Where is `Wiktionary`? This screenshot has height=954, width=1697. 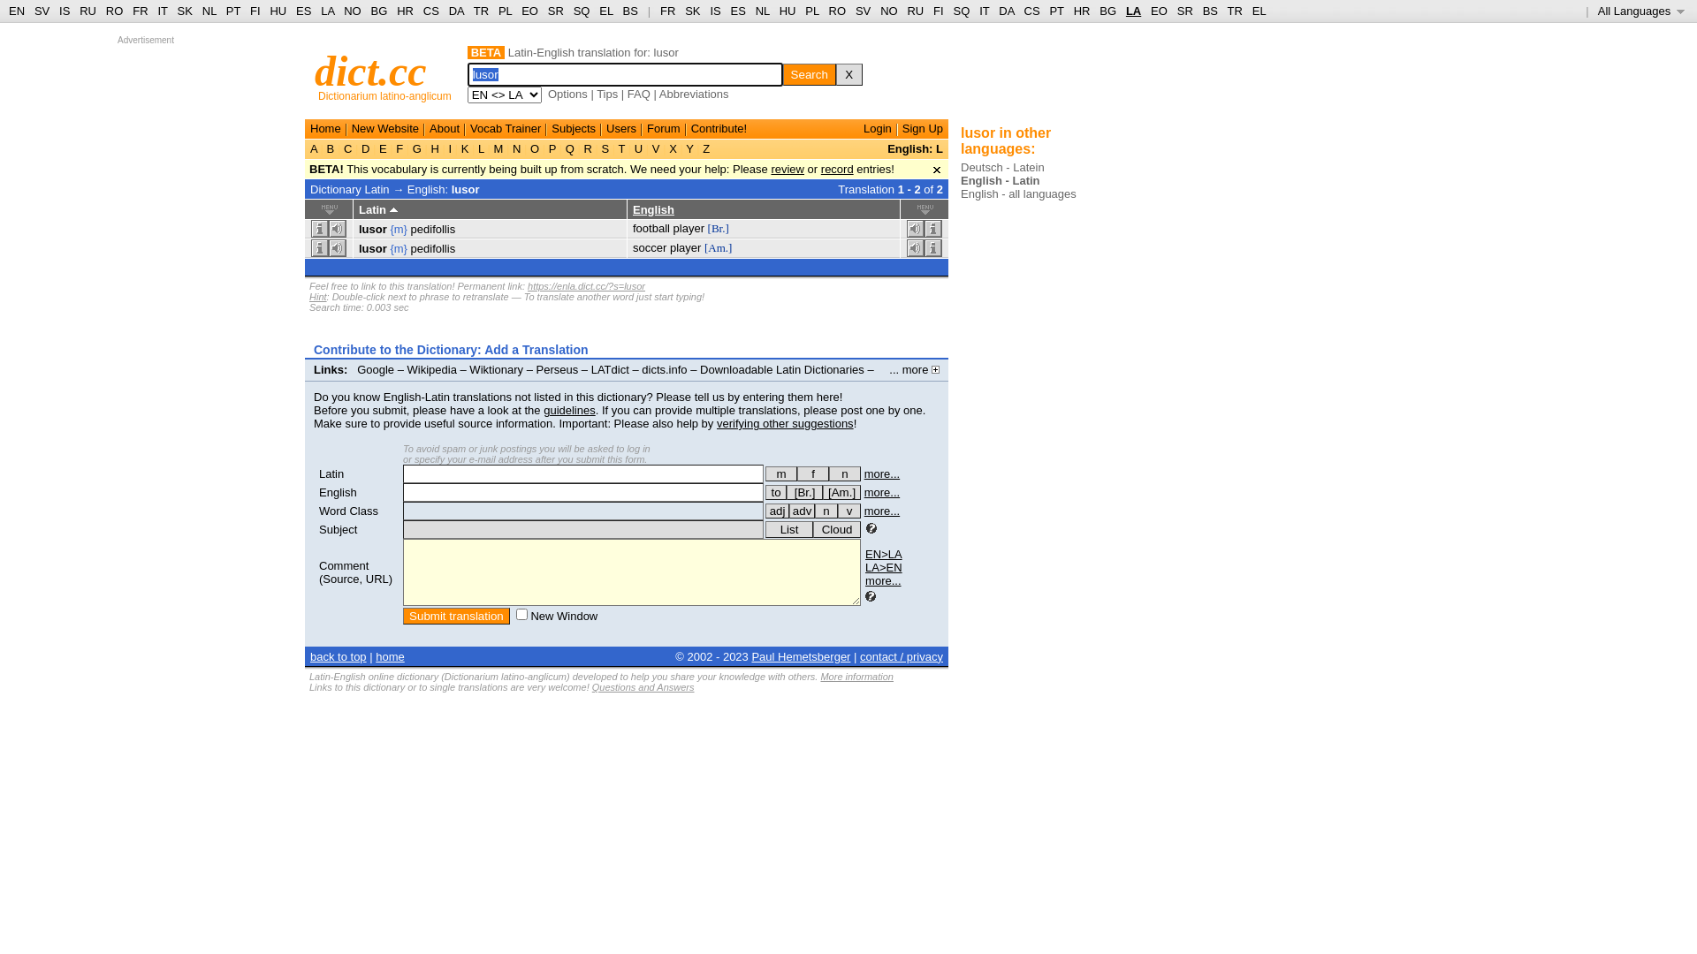 Wiktionary is located at coordinates (497, 369).